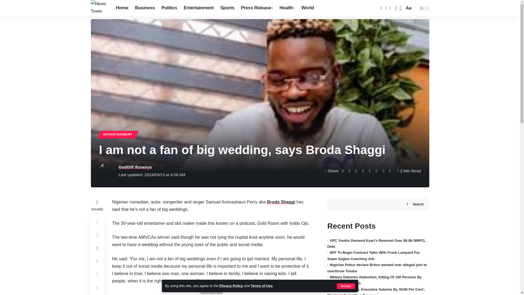 The image size is (524, 295). Describe the element at coordinates (145, 8) in the screenshot. I see `Business` at that location.